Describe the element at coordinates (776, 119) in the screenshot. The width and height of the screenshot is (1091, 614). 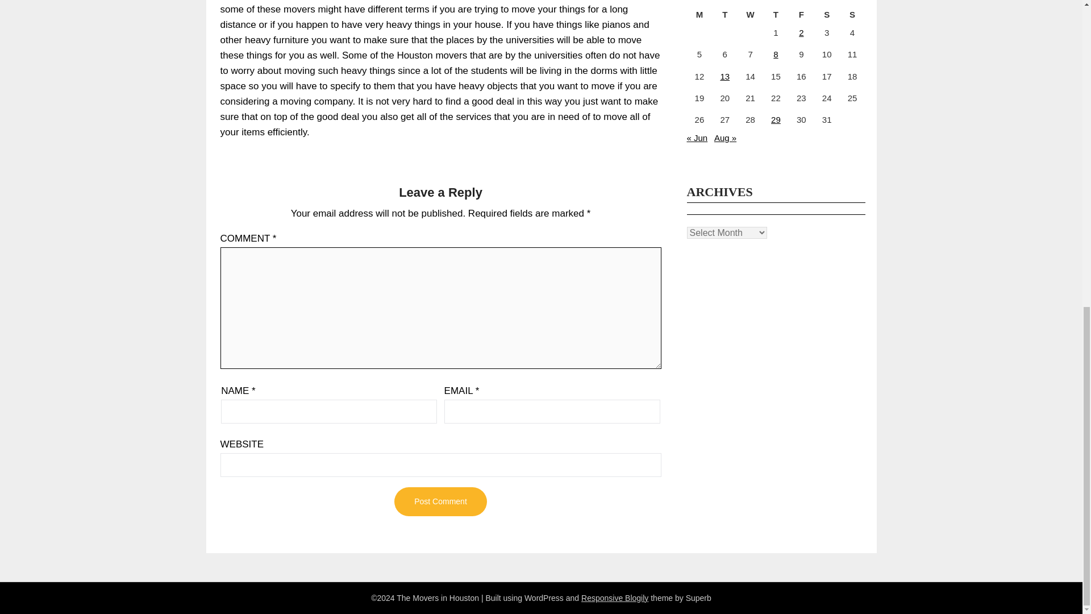
I see `29` at that location.